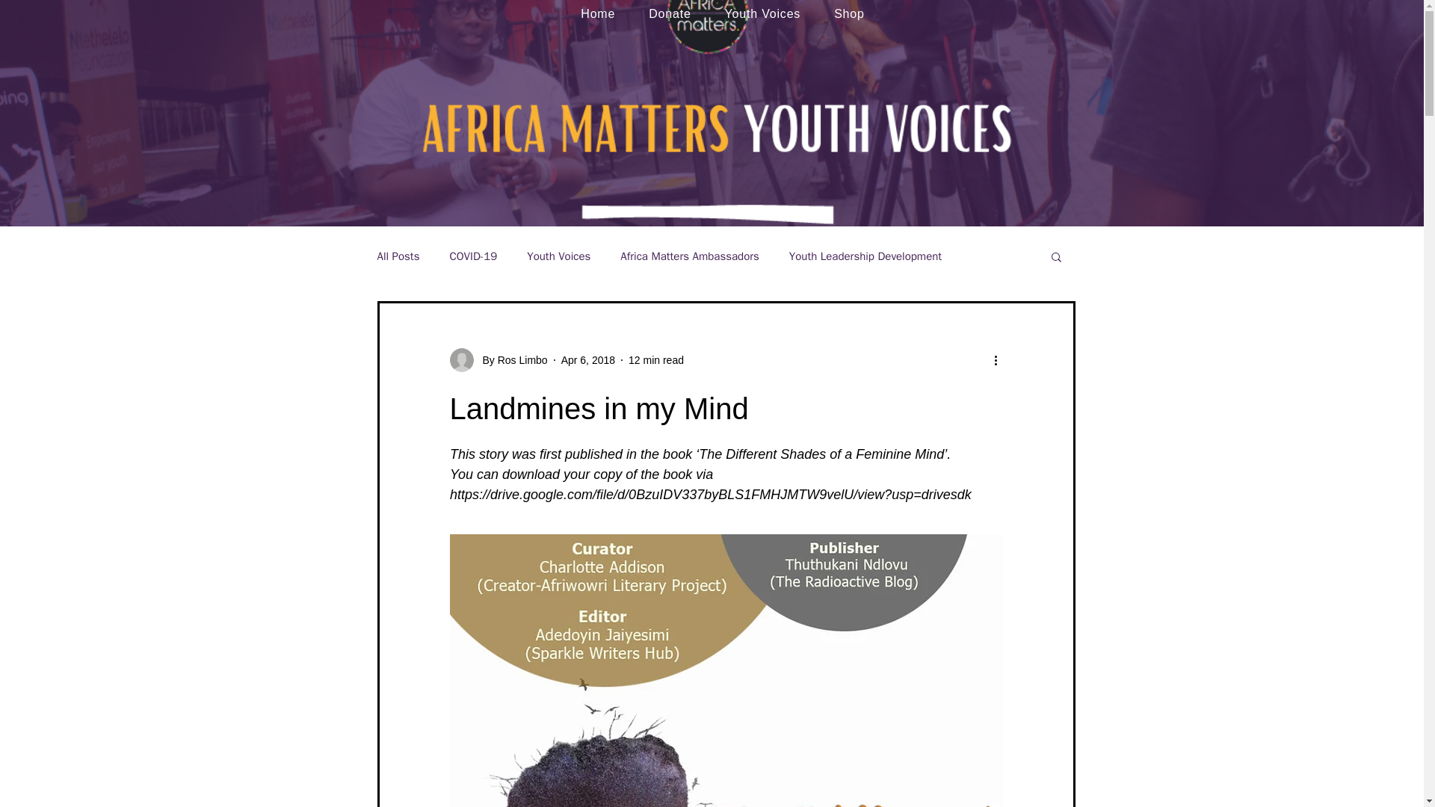  I want to click on Youth Leadership Development, so click(865, 256).